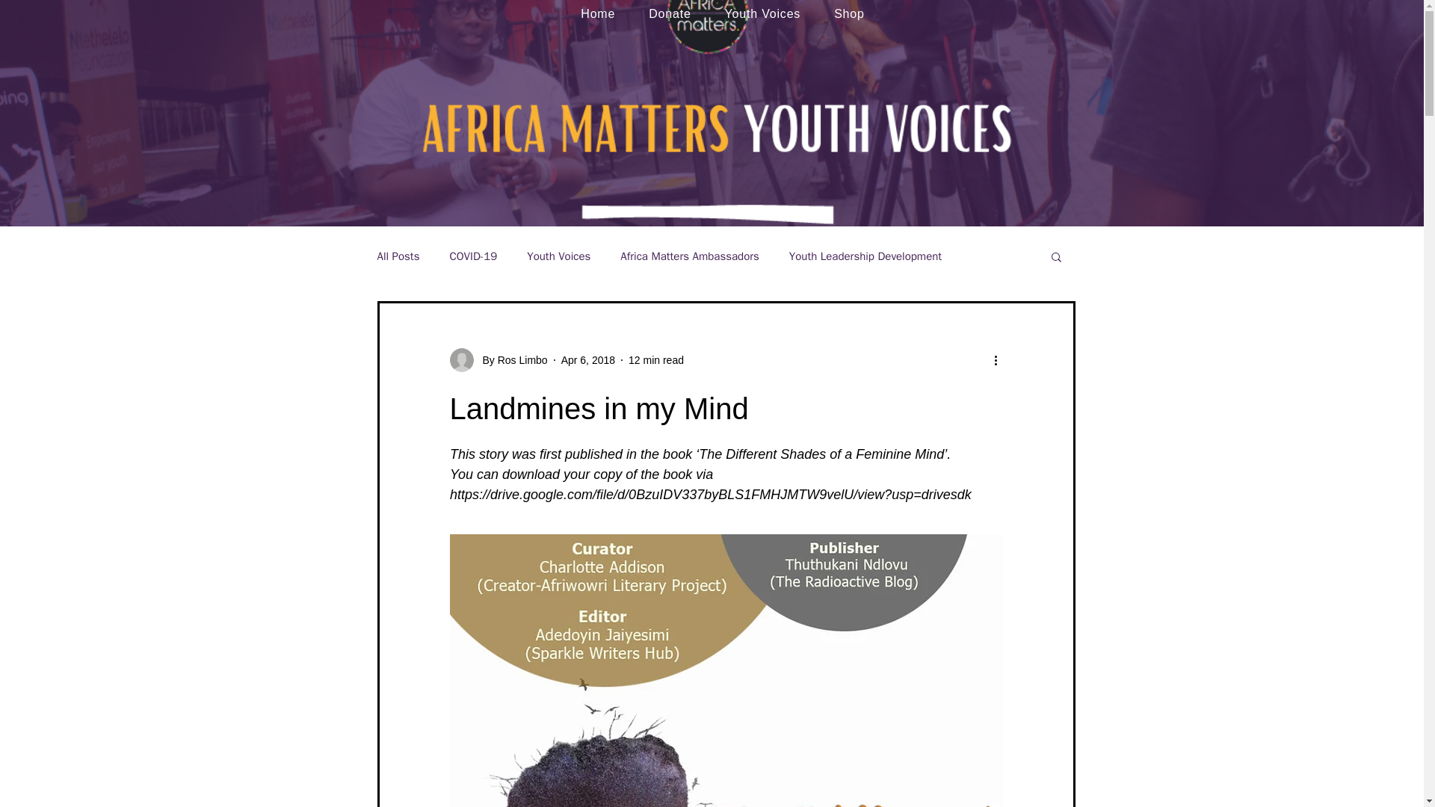  I want to click on Youth Leadership Development, so click(865, 256).